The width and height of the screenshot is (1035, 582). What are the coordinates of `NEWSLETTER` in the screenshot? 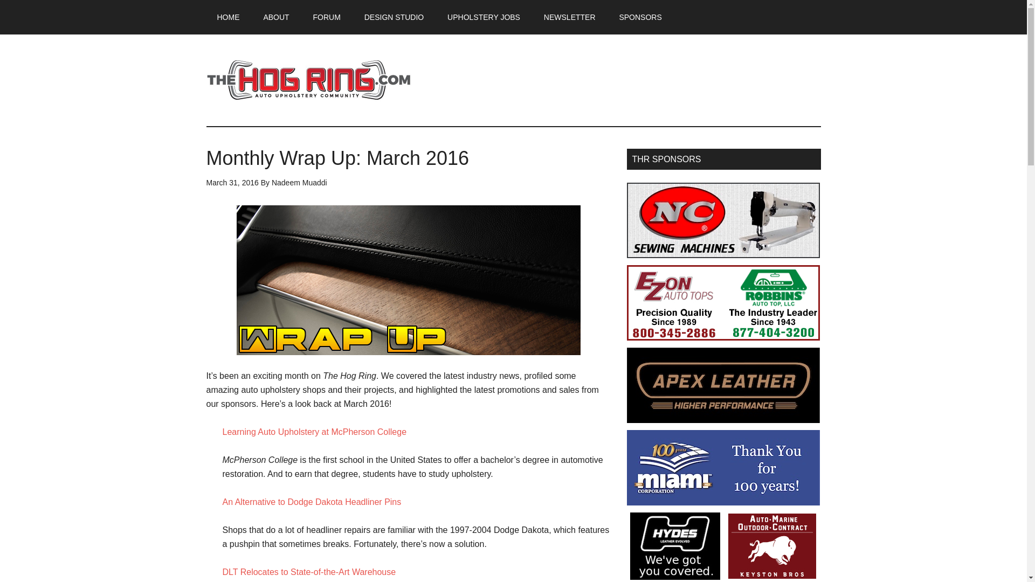 It's located at (569, 17).